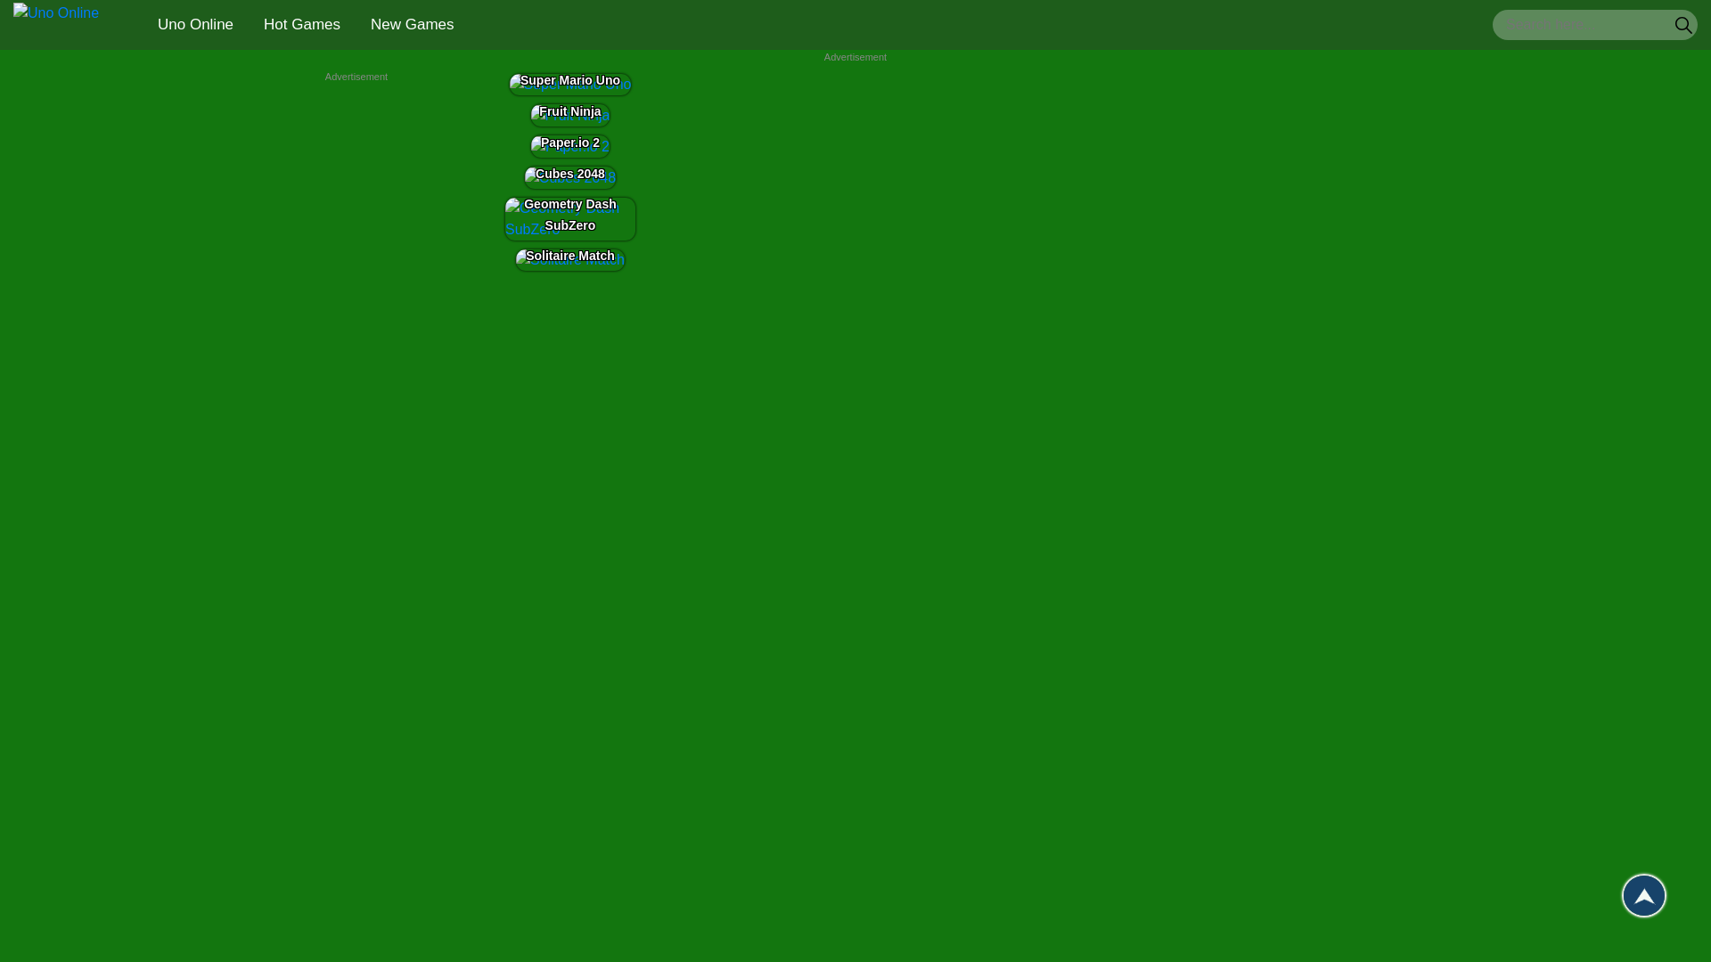  Describe the element at coordinates (570, 114) in the screenshot. I see `Fruit Ninja` at that location.